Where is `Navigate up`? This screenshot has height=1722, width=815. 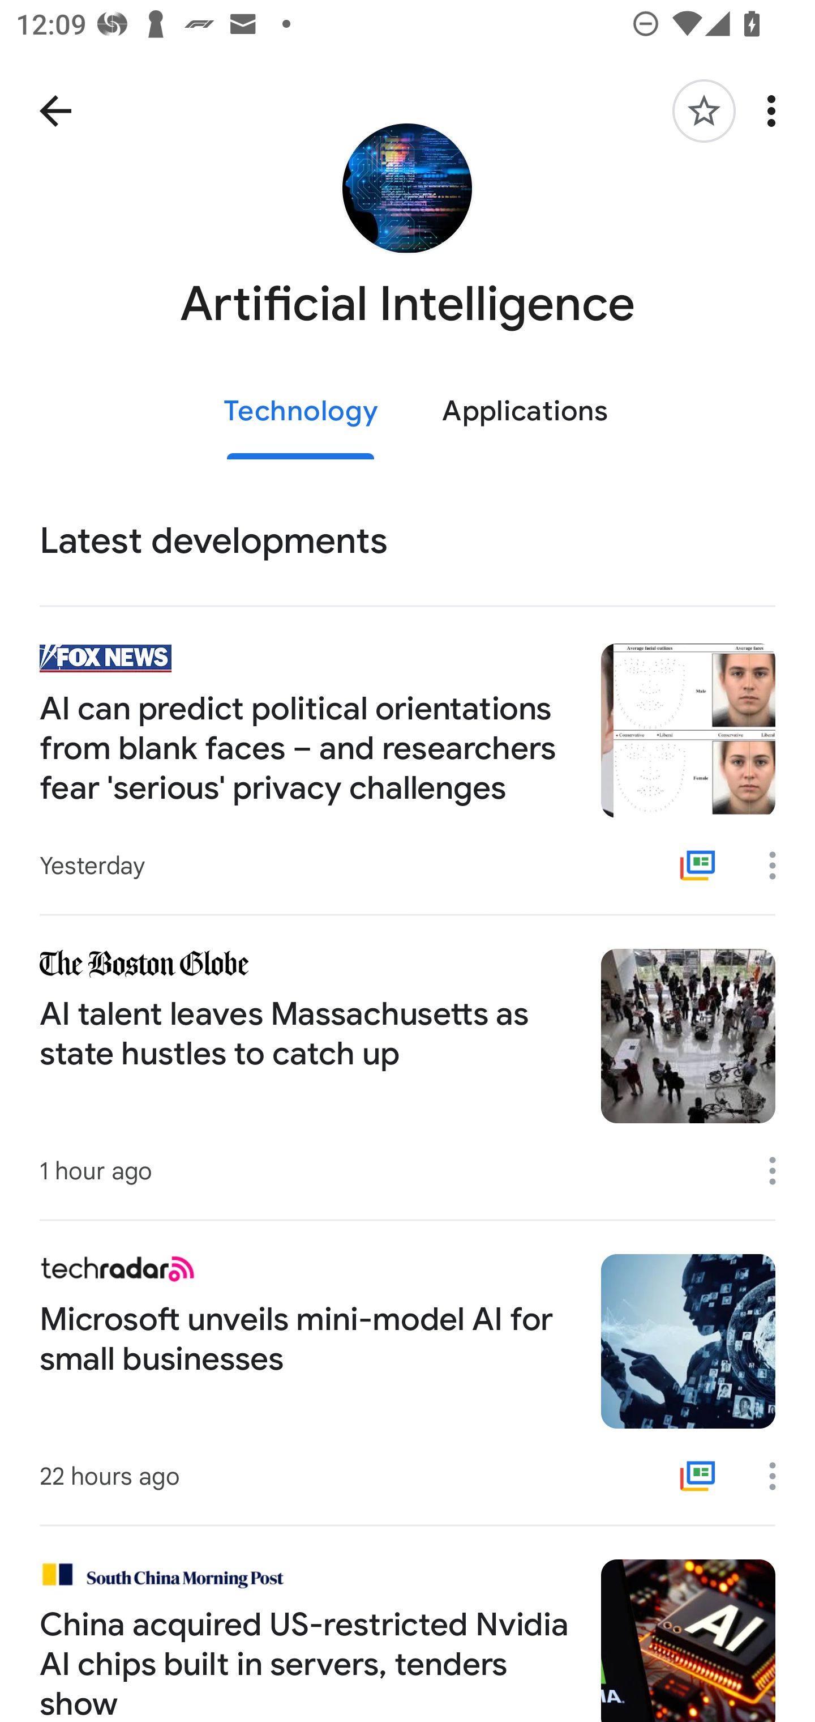
Navigate up is located at coordinates (55, 111).